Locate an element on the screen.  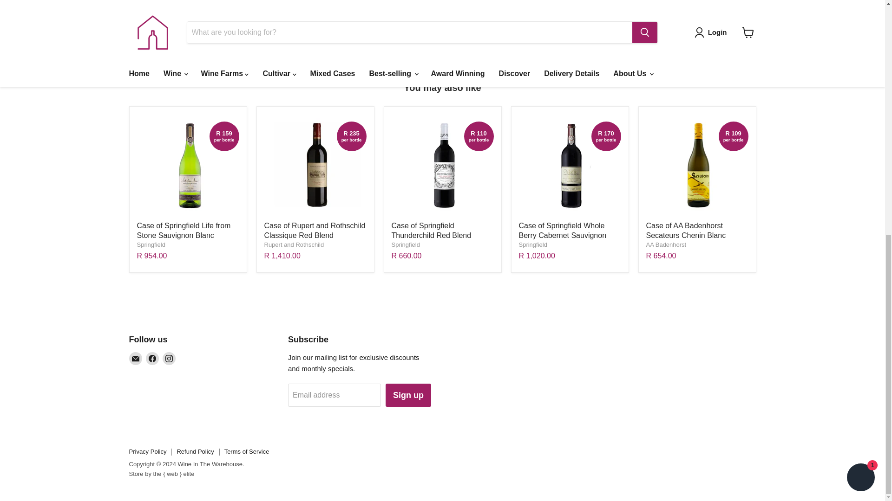
Springfield is located at coordinates (405, 244).